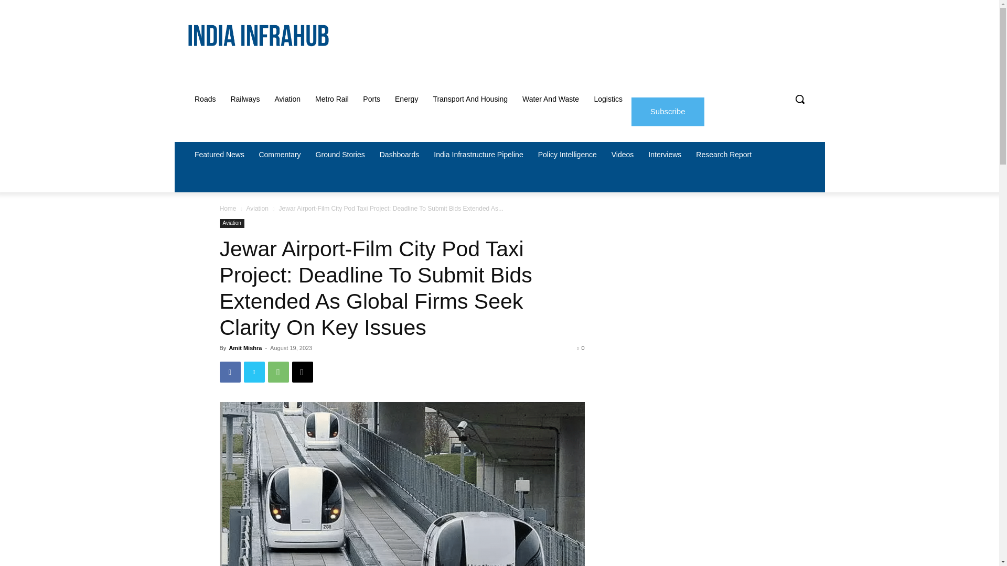  Describe the element at coordinates (470, 99) in the screenshot. I see `Transport And Housing` at that location.